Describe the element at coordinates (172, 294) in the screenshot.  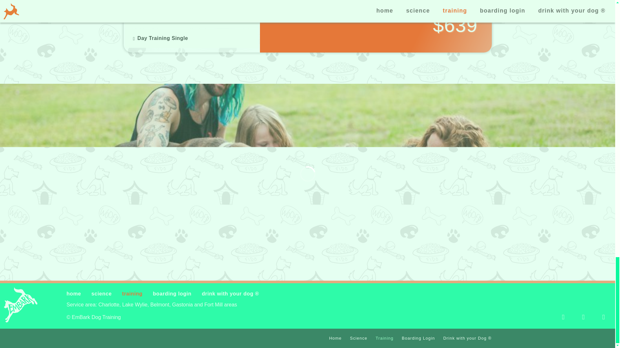
I see `boarding login` at that location.